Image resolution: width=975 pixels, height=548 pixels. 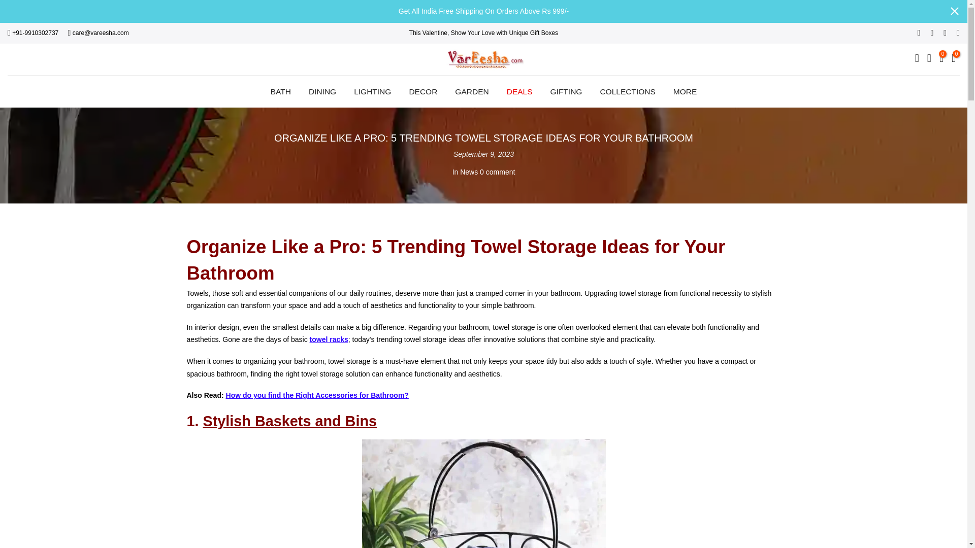 I want to click on DECOR, so click(x=423, y=91).